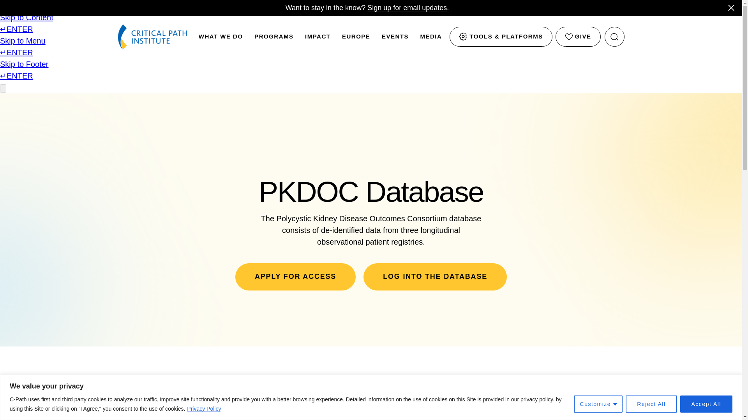 This screenshot has width=748, height=420. What do you see at coordinates (221, 39) in the screenshot?
I see `WHAT WE DO` at bounding box center [221, 39].